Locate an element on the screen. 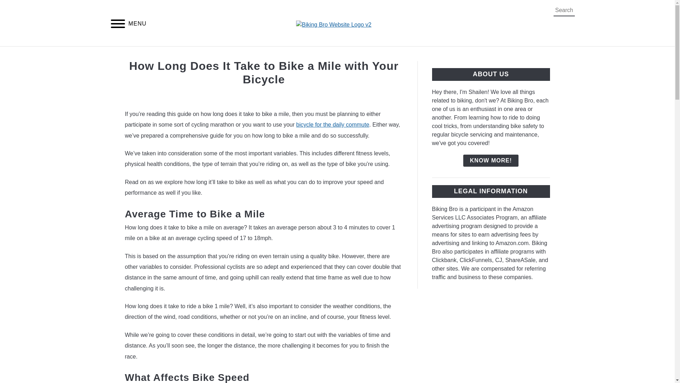  KNOW MORE! is located at coordinates (491, 160).